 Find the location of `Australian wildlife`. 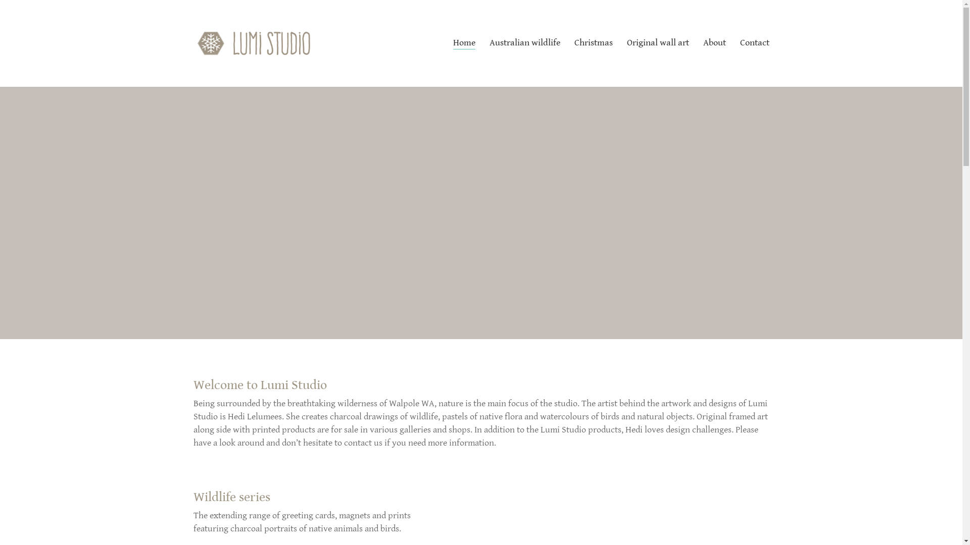

Australian wildlife is located at coordinates (524, 43).